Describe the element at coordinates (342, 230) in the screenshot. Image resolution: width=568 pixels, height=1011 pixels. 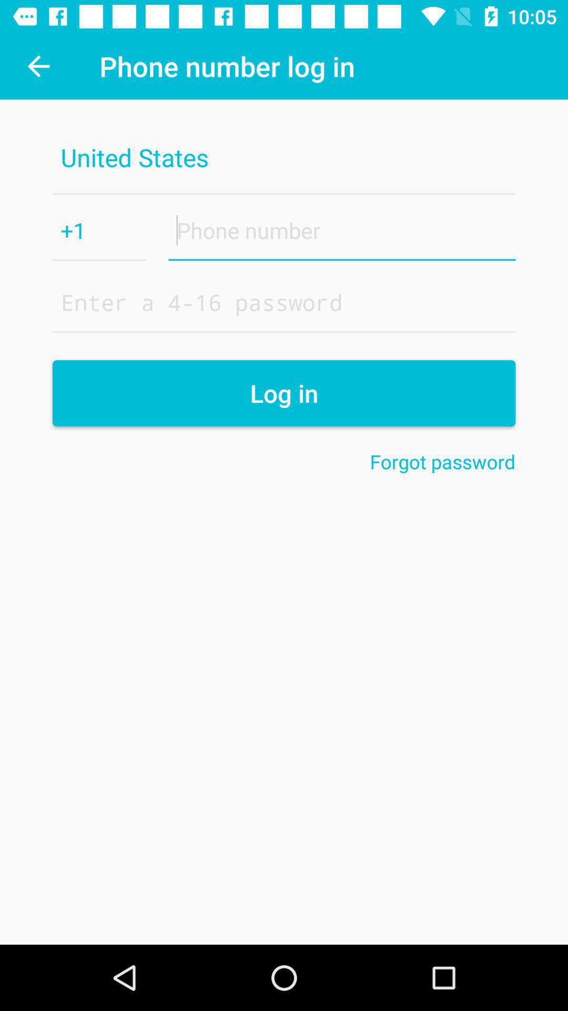
I see `click the item to the right of the +1 icon` at that location.